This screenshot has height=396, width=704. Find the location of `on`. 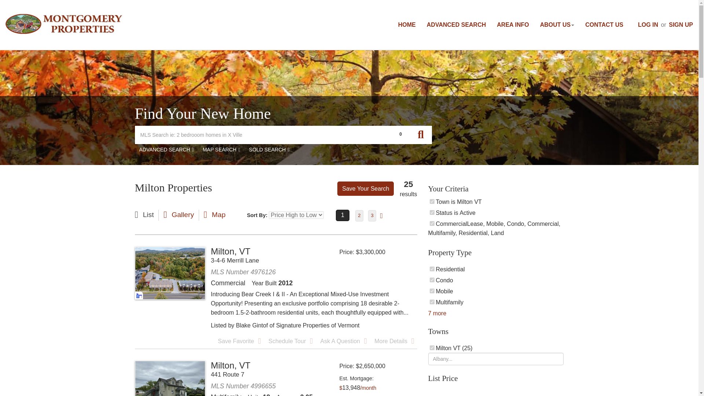

on is located at coordinates (432, 213).